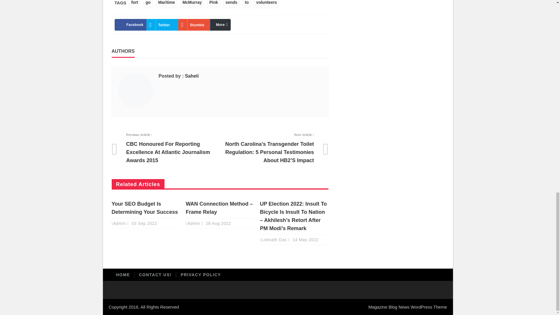 The image size is (560, 315). What do you see at coordinates (134, 4) in the screenshot?
I see `fort` at bounding box center [134, 4].